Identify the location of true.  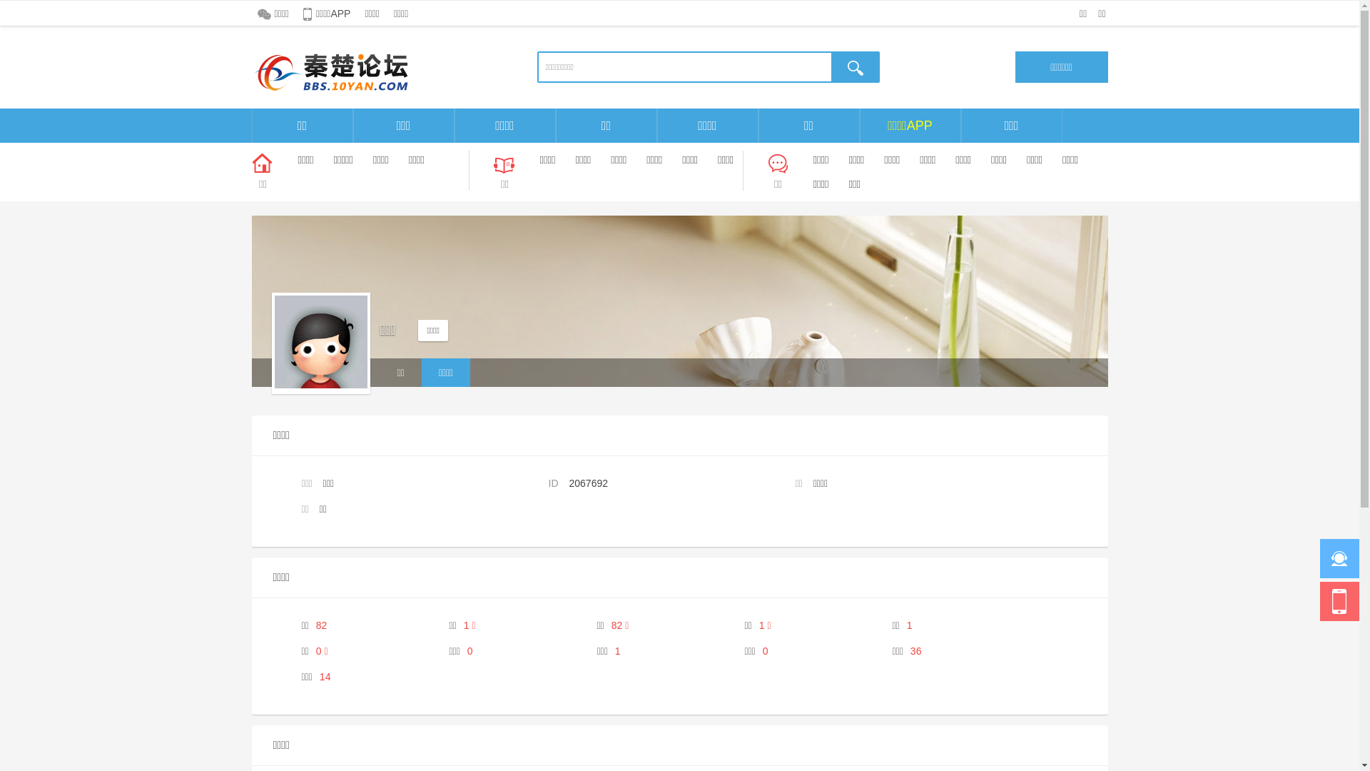
(856, 67).